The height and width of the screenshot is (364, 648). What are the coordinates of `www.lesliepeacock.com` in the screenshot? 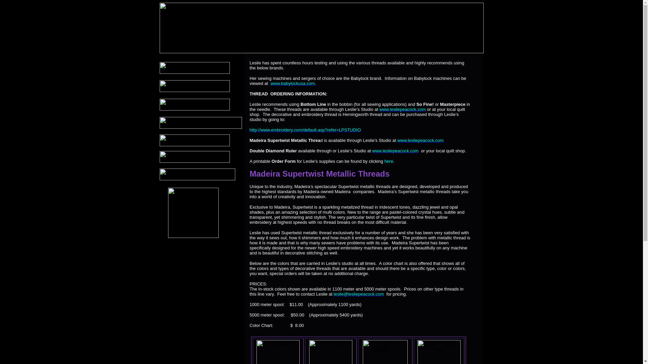 It's located at (395, 150).